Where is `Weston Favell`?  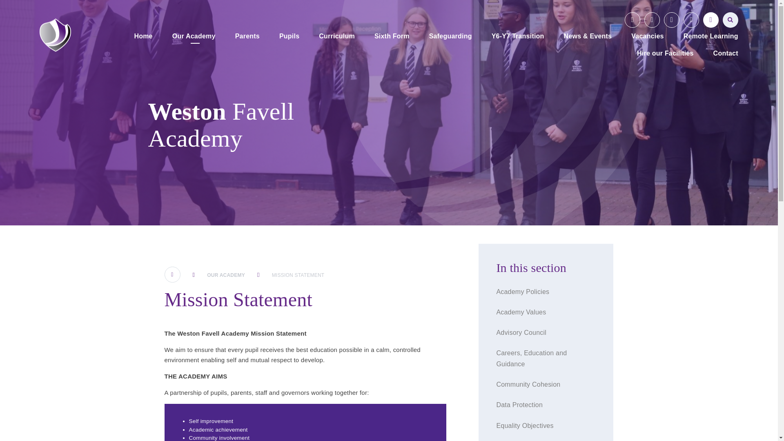 Weston Favell is located at coordinates (56, 35).